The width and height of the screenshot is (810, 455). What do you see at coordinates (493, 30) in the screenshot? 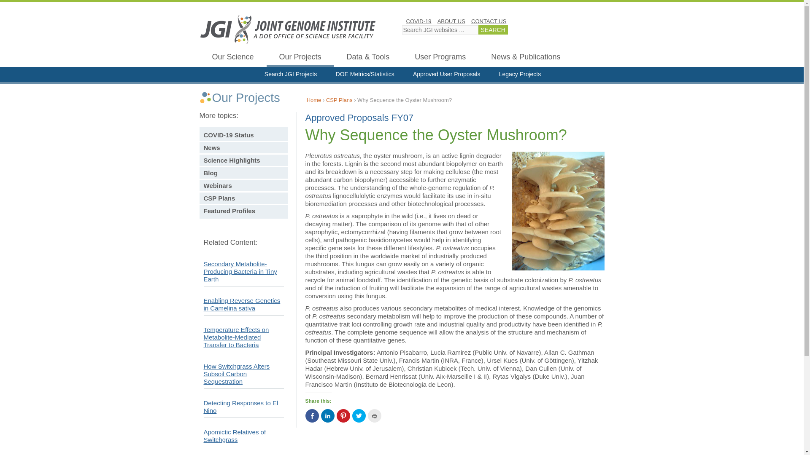
I see `Search` at bounding box center [493, 30].